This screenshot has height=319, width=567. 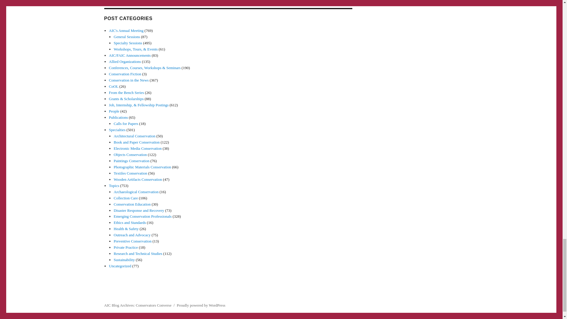 I want to click on Calls for Papers, so click(x=126, y=123).